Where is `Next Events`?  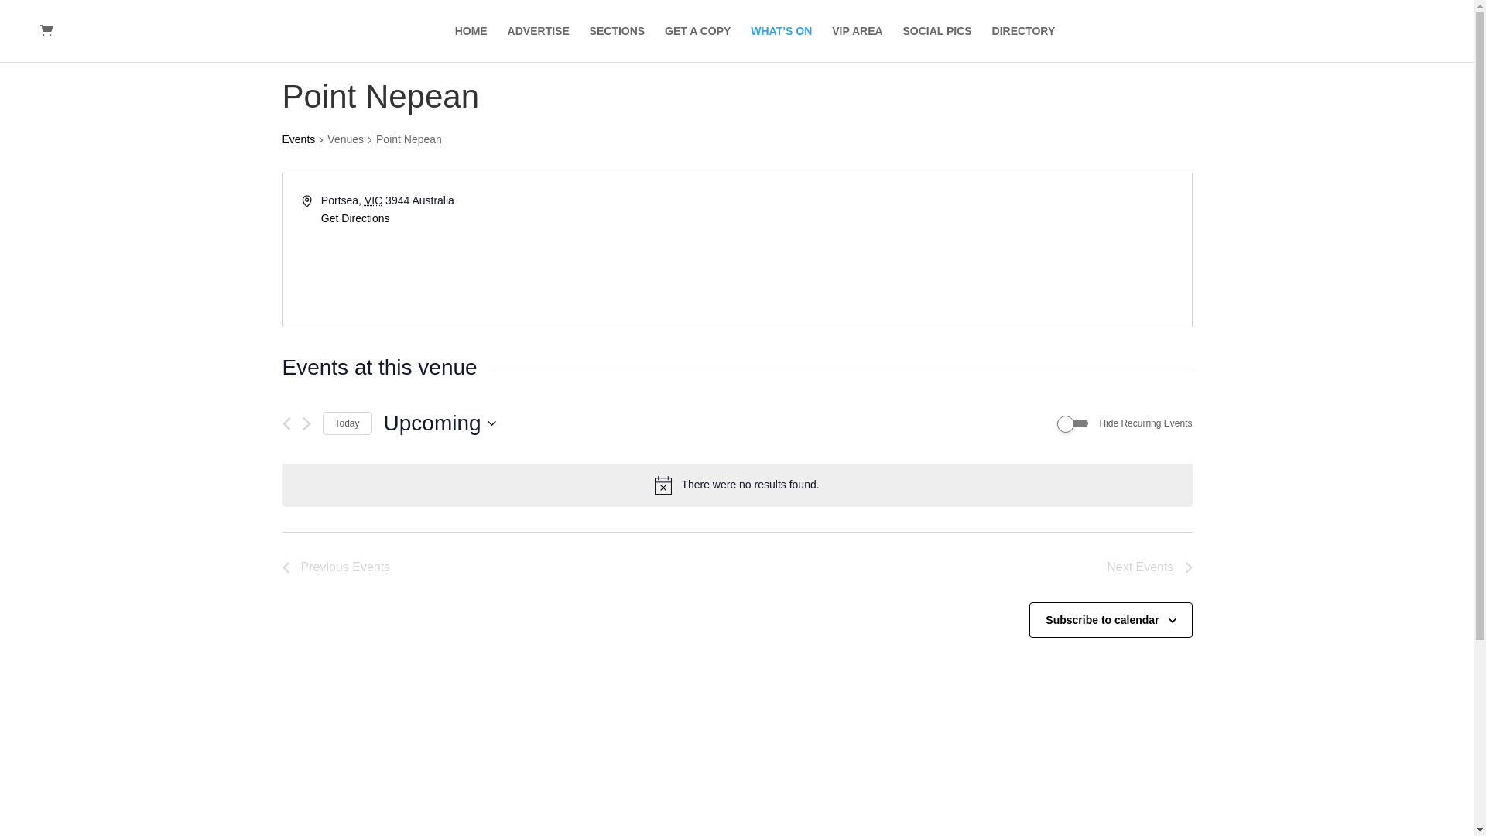
Next Events is located at coordinates (306, 424).